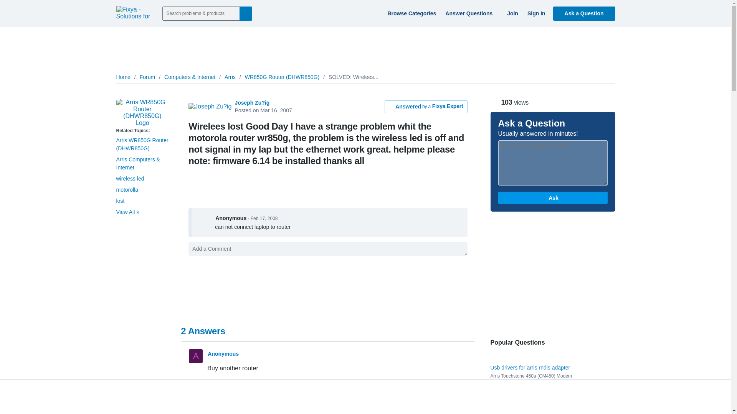 This screenshot has width=737, height=414. What do you see at coordinates (584, 13) in the screenshot?
I see `Ask a Question` at bounding box center [584, 13].